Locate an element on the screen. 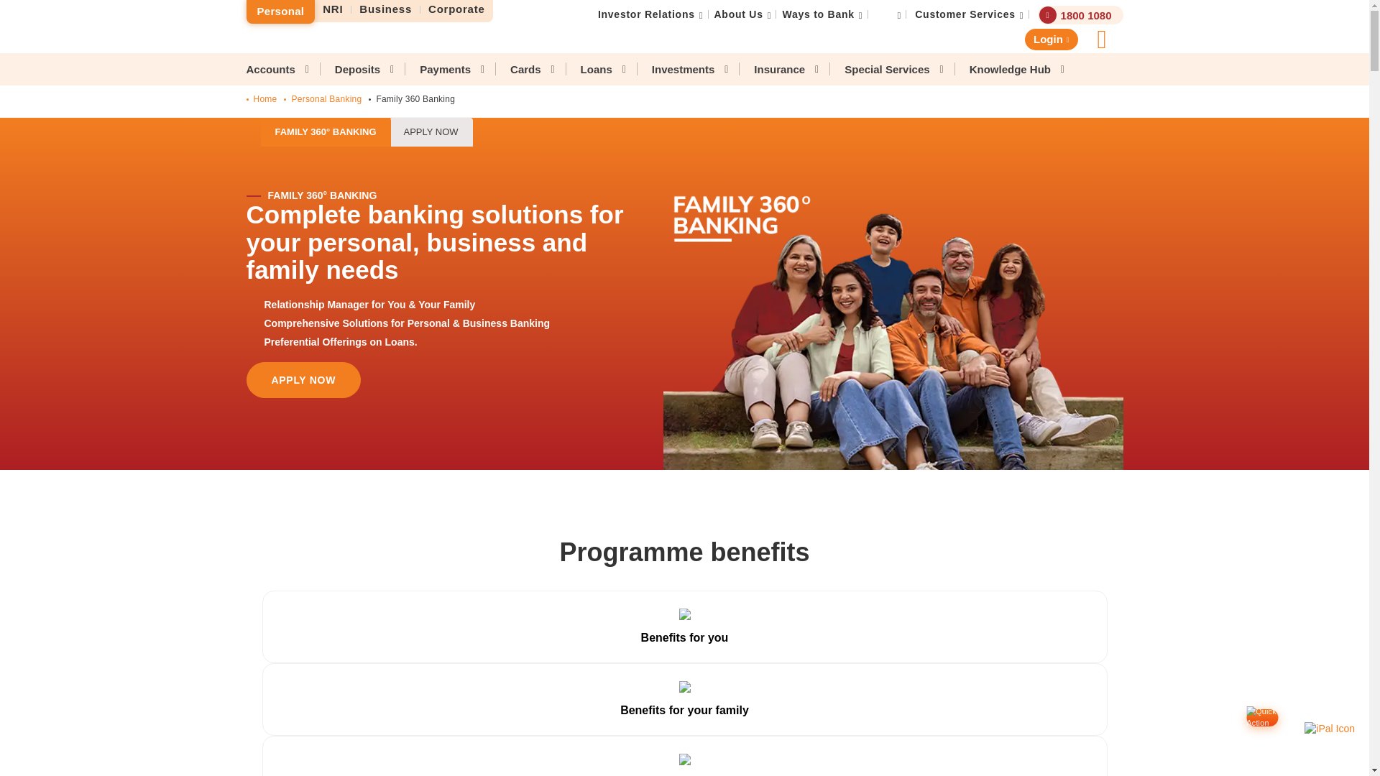 The height and width of the screenshot is (776, 1380). About Us is located at coordinates (739, 14).